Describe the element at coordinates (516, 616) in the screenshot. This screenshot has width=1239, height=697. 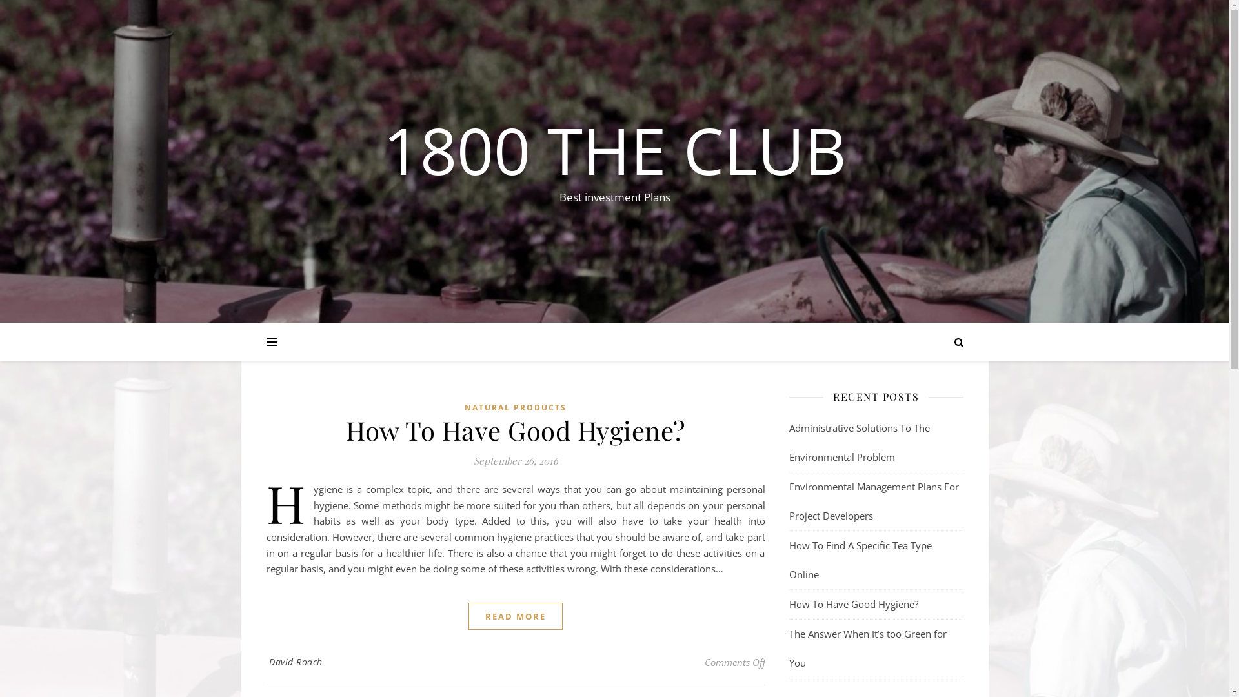
I see `READ MORE` at that location.